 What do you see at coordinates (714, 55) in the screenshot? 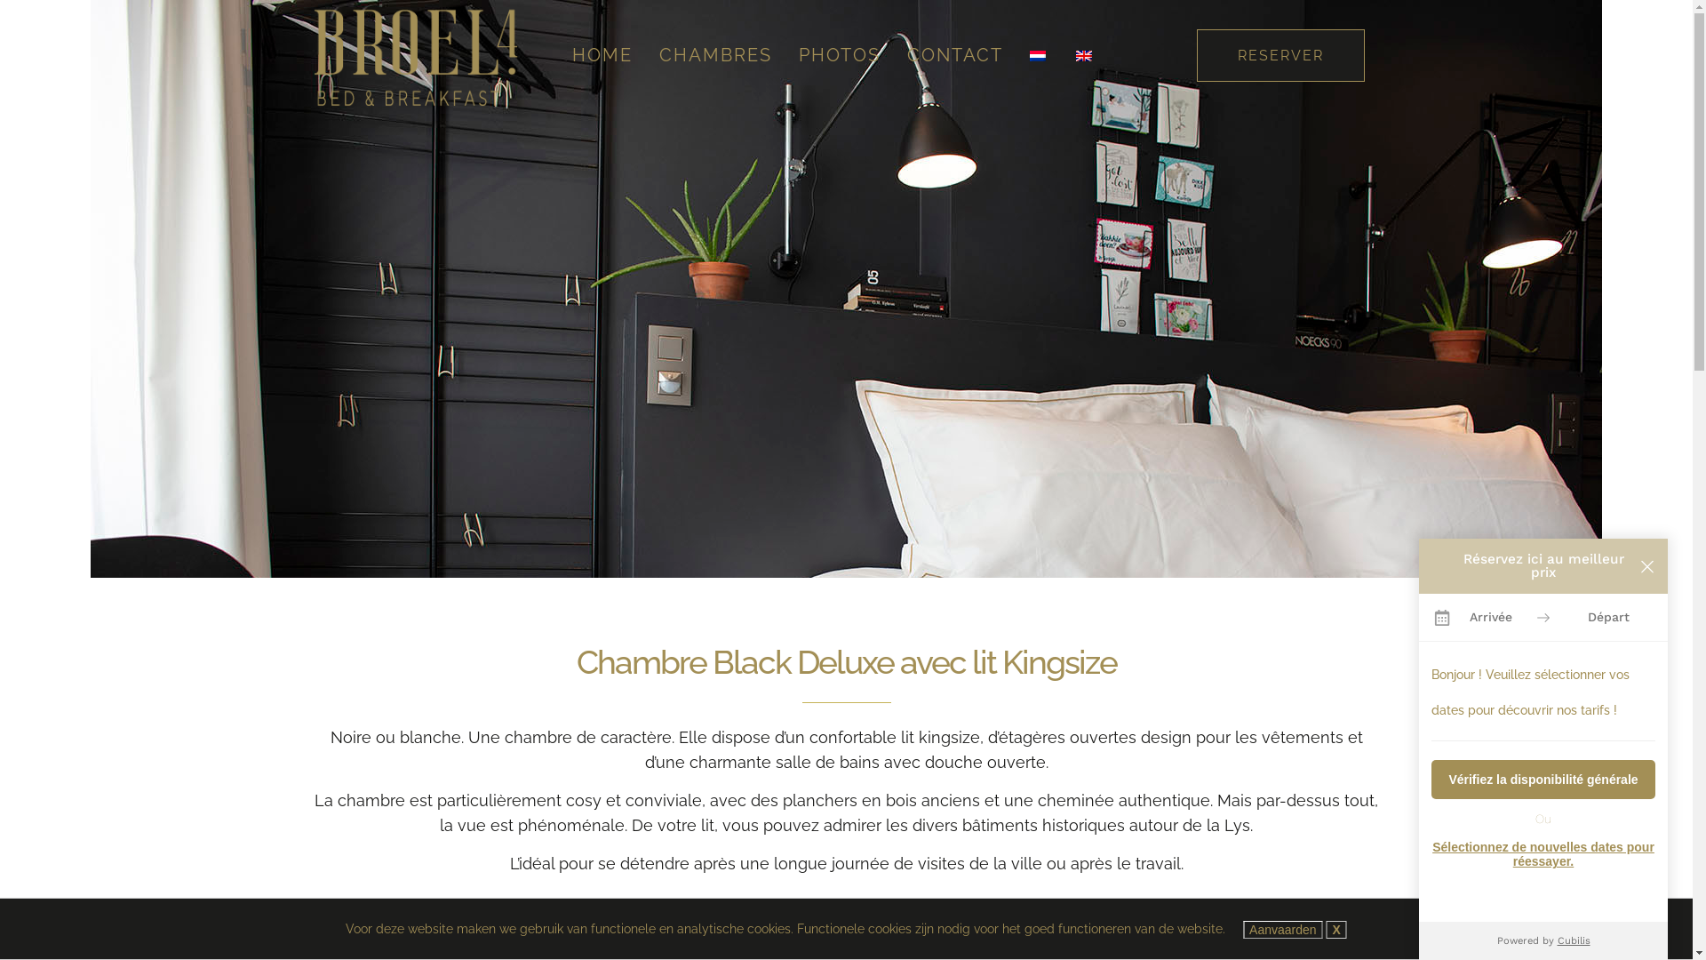
I see `CHAMBRES` at bounding box center [714, 55].